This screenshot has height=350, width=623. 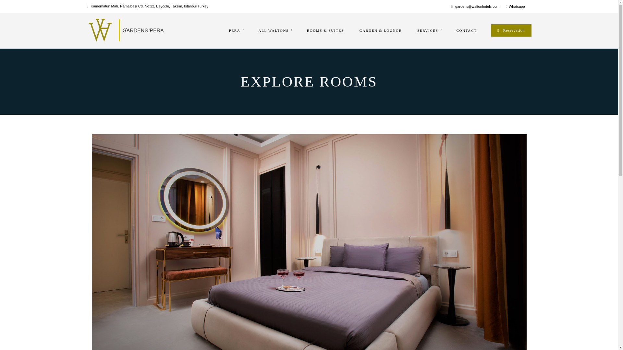 I want to click on SERVICES, so click(x=429, y=30).